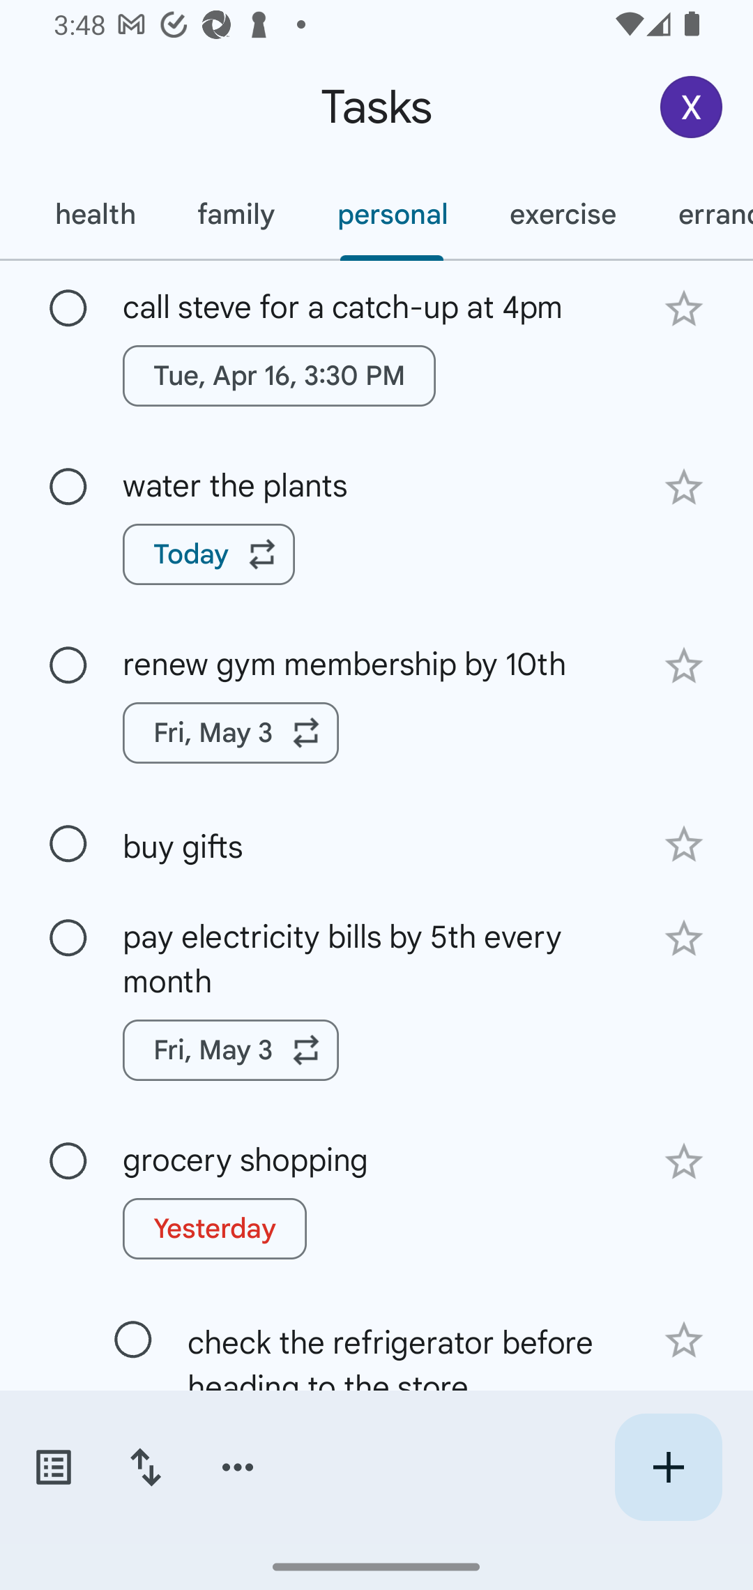  I want to click on Change sort order, so click(145, 1467).